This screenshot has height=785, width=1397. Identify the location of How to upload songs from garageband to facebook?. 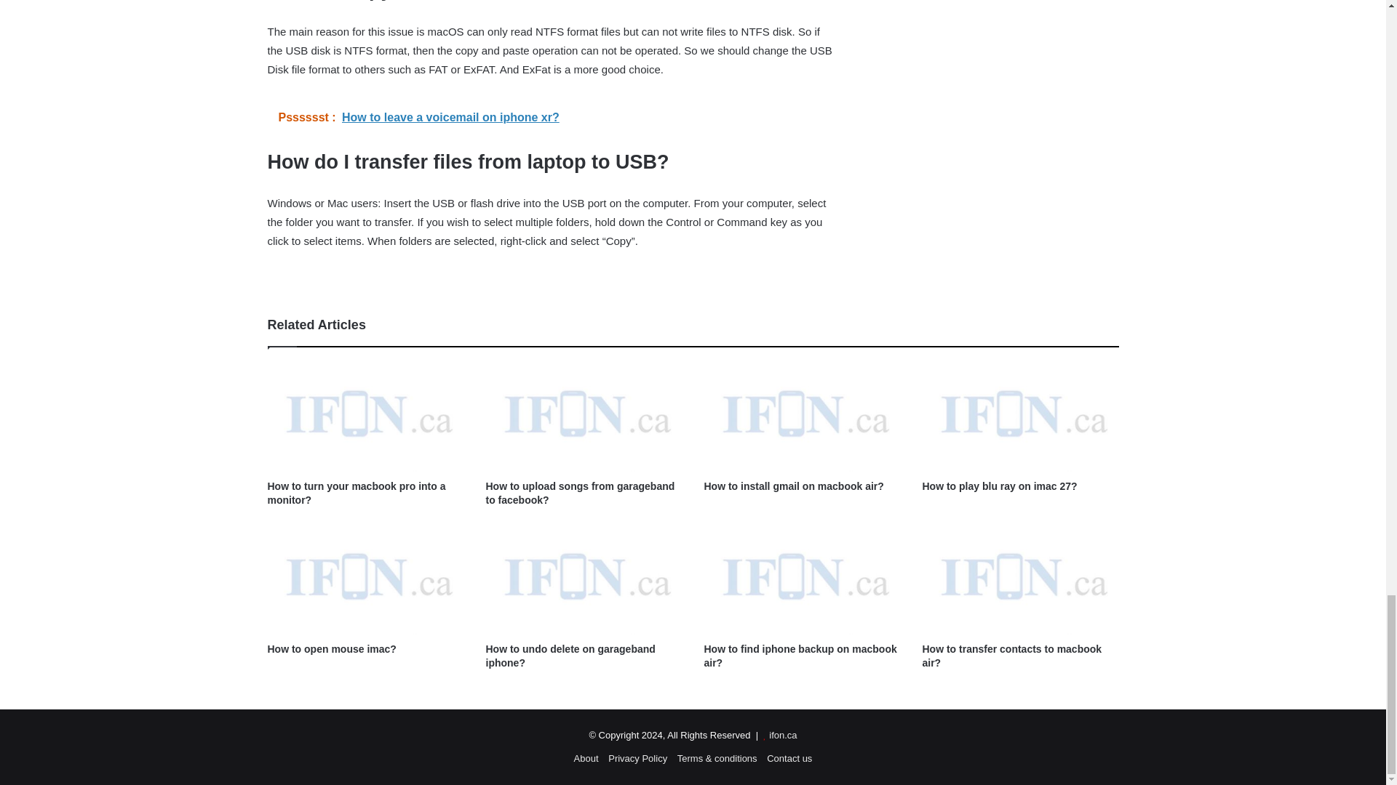
(581, 493).